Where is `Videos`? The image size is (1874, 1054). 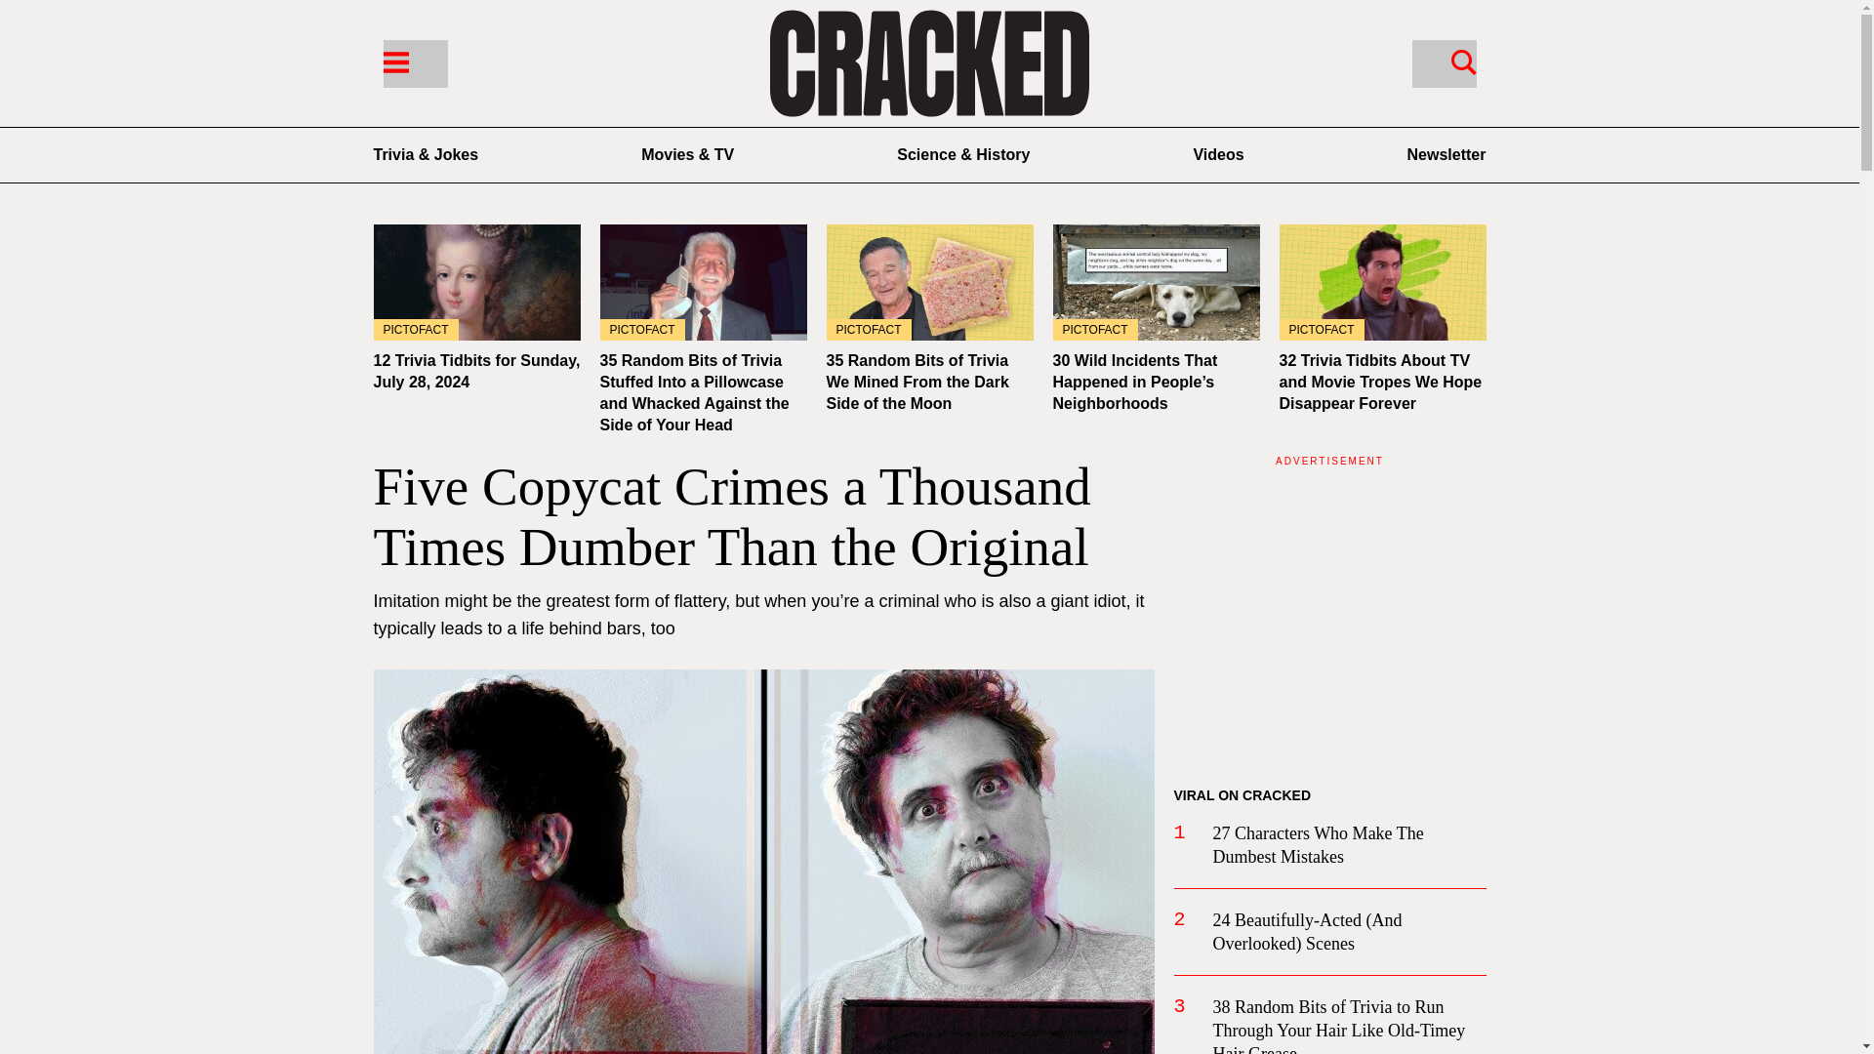
Videos is located at coordinates (1218, 154).